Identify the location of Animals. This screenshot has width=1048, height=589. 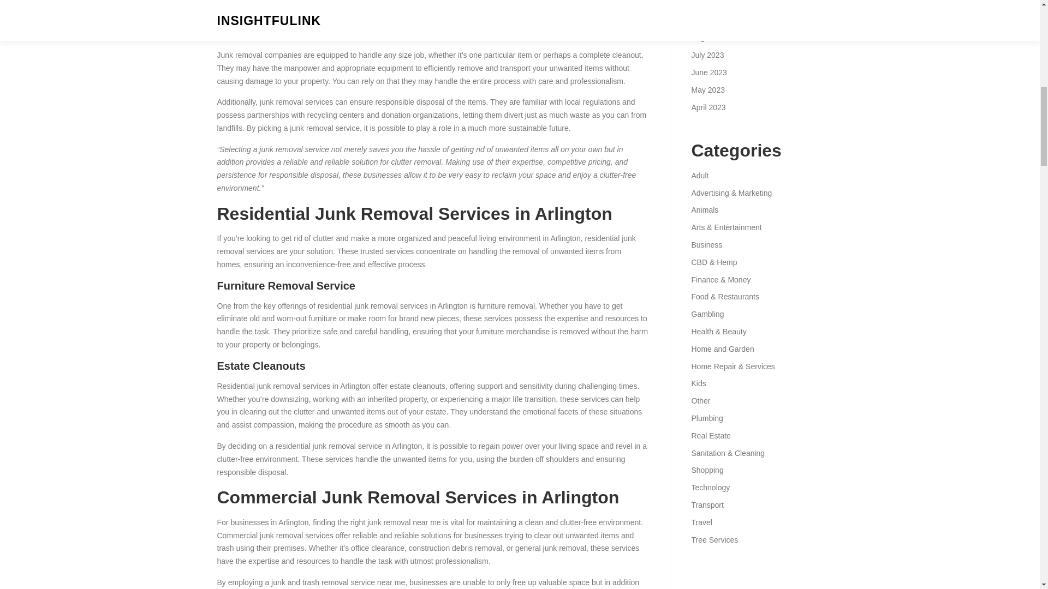
(704, 209).